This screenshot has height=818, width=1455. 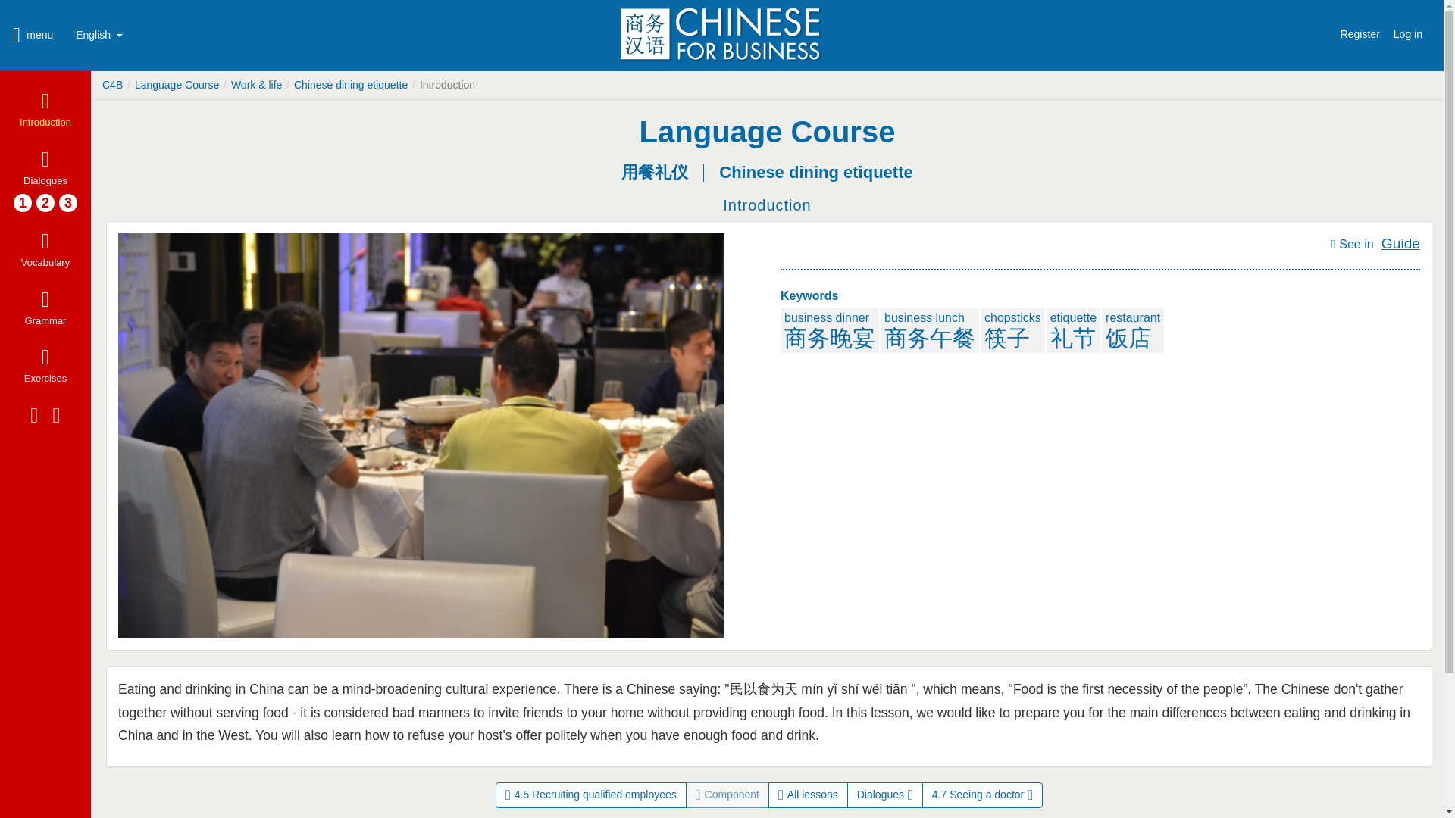 I want to click on Guide, so click(x=1400, y=243).